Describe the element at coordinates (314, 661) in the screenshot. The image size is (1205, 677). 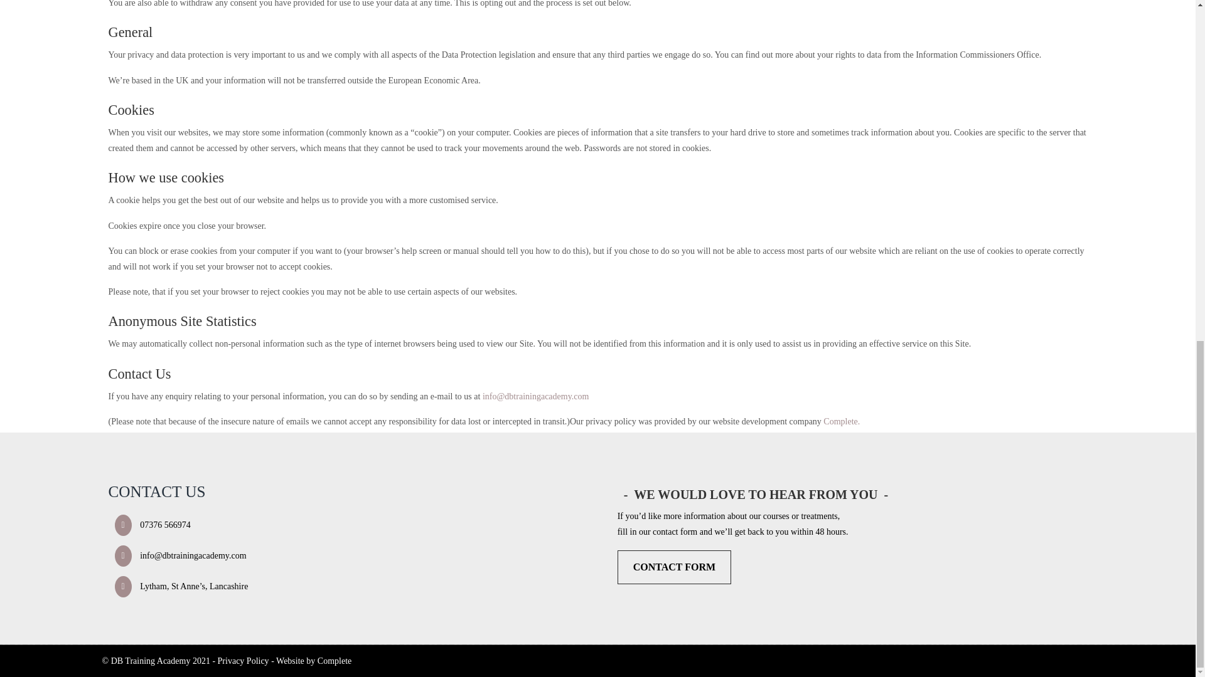
I see `Website by Complete` at that location.